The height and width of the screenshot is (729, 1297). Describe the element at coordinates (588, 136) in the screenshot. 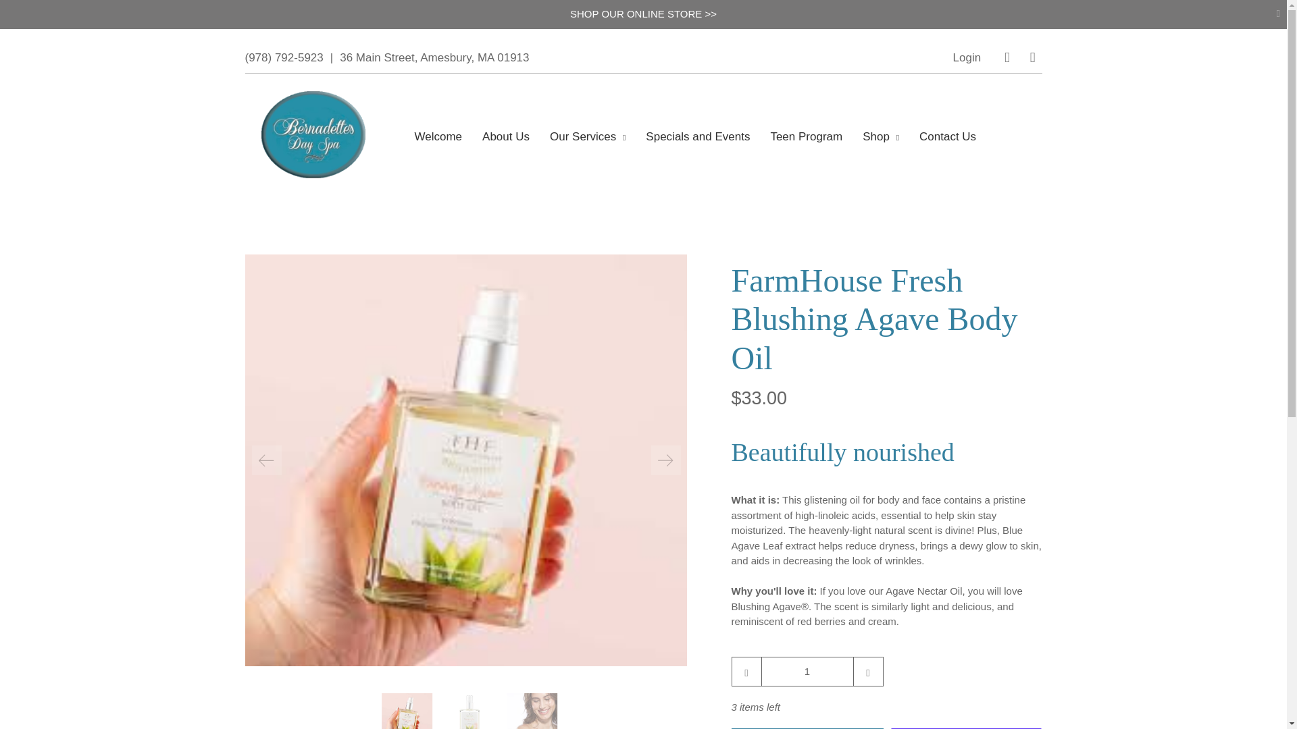

I see `Our Services` at that location.